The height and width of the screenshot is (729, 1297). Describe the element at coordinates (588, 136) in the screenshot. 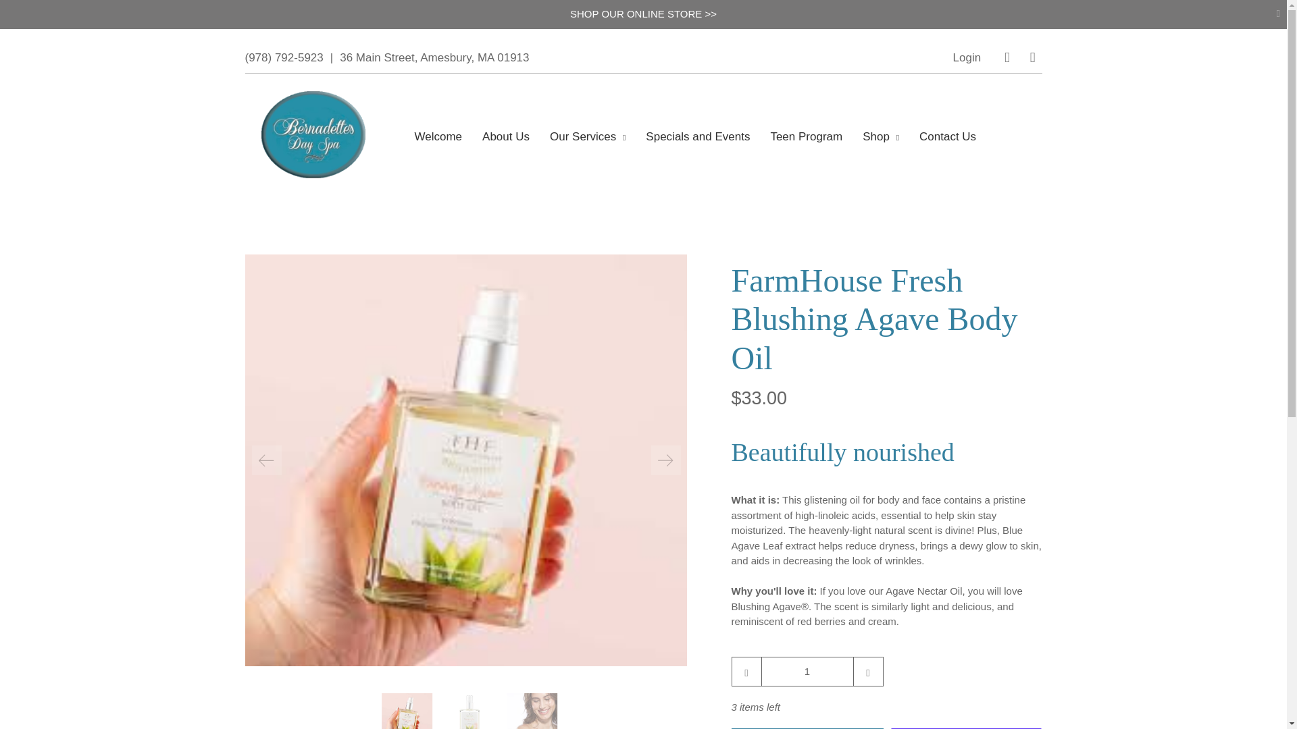

I see `Our Services` at that location.